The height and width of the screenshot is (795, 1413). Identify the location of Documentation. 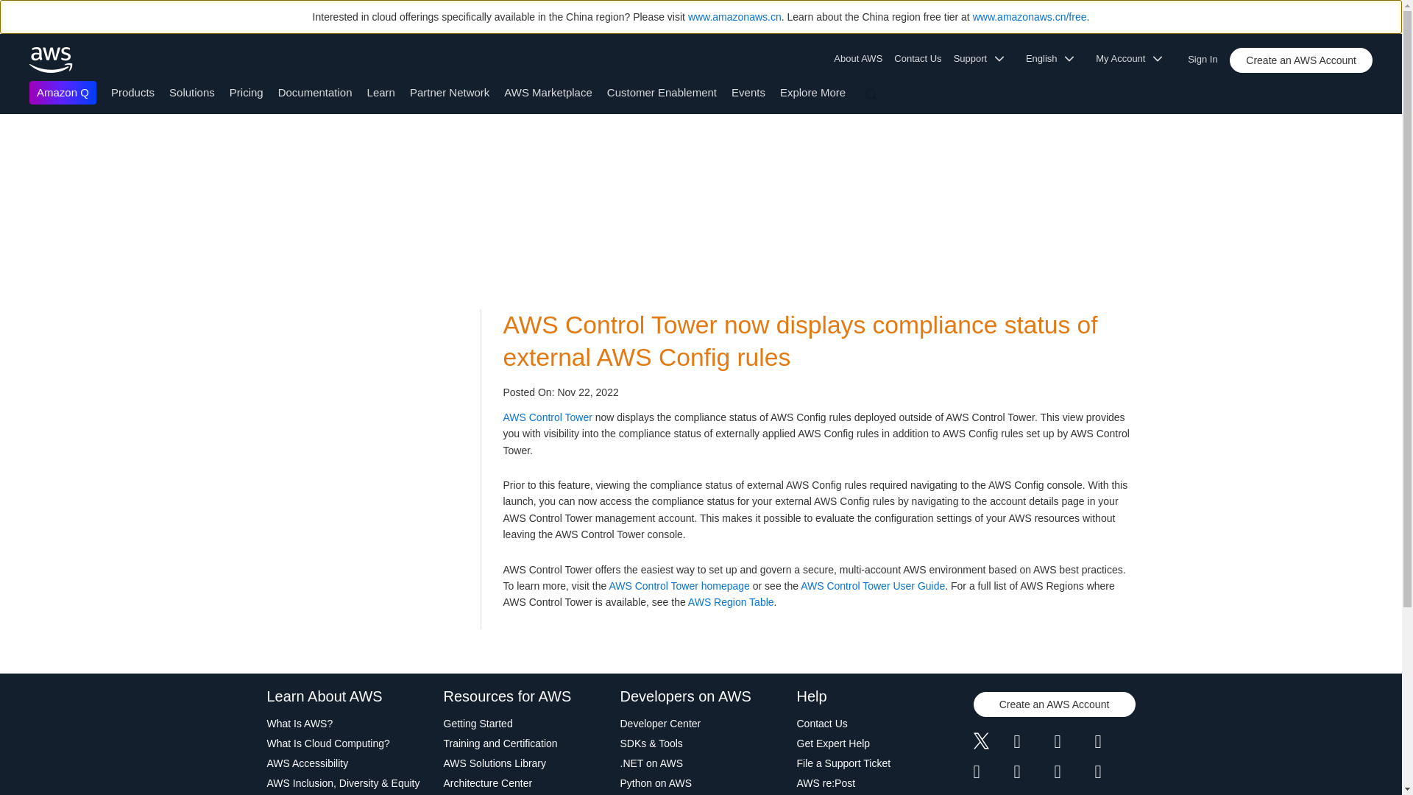
(315, 91).